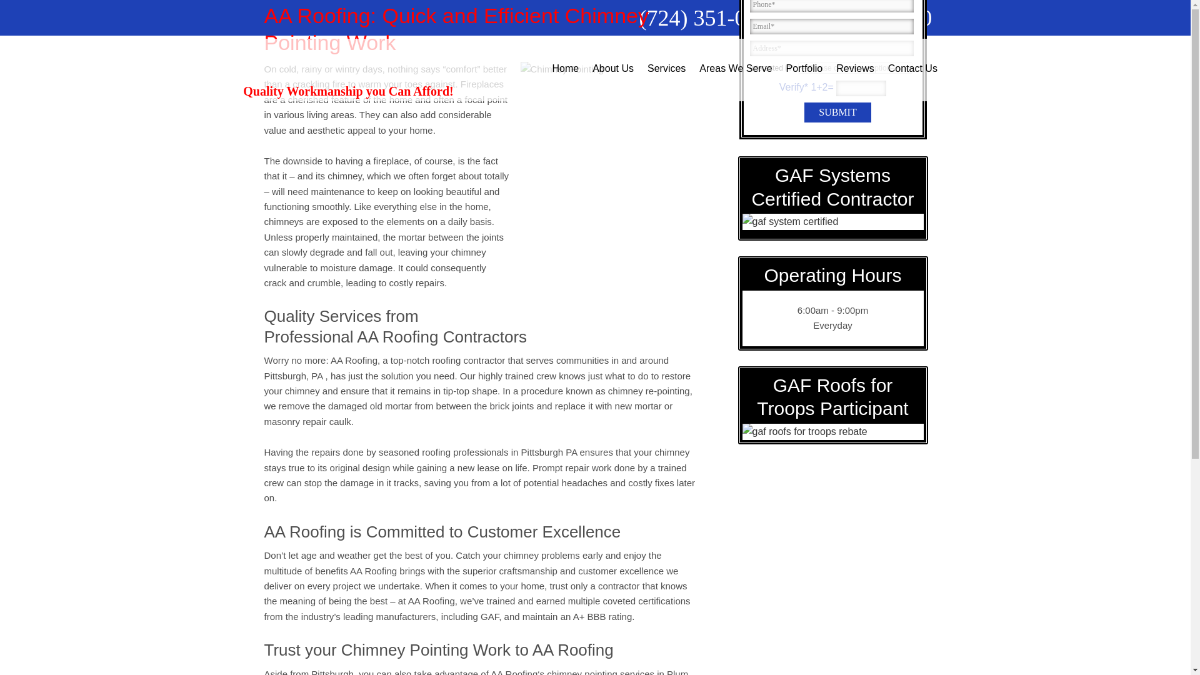 This screenshot has height=675, width=1200. Describe the element at coordinates (278, 16) in the screenshot. I see `BBB` at that location.